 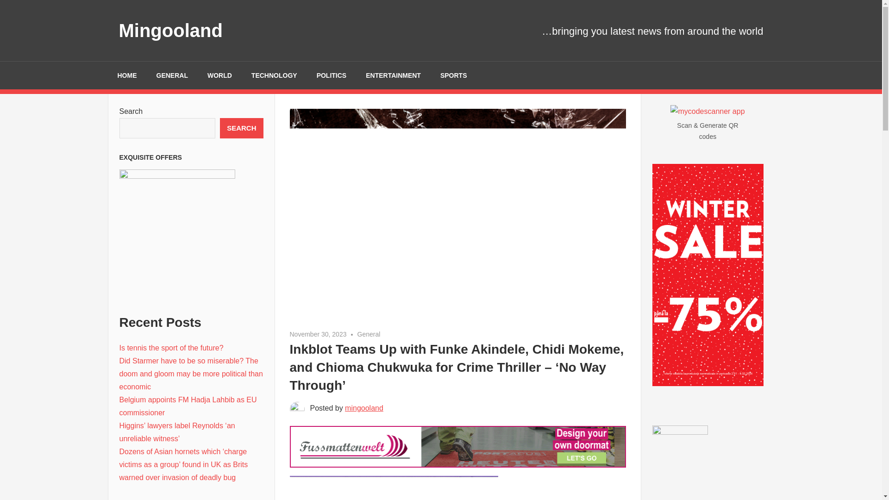 I want to click on WORLD, so click(x=219, y=75).